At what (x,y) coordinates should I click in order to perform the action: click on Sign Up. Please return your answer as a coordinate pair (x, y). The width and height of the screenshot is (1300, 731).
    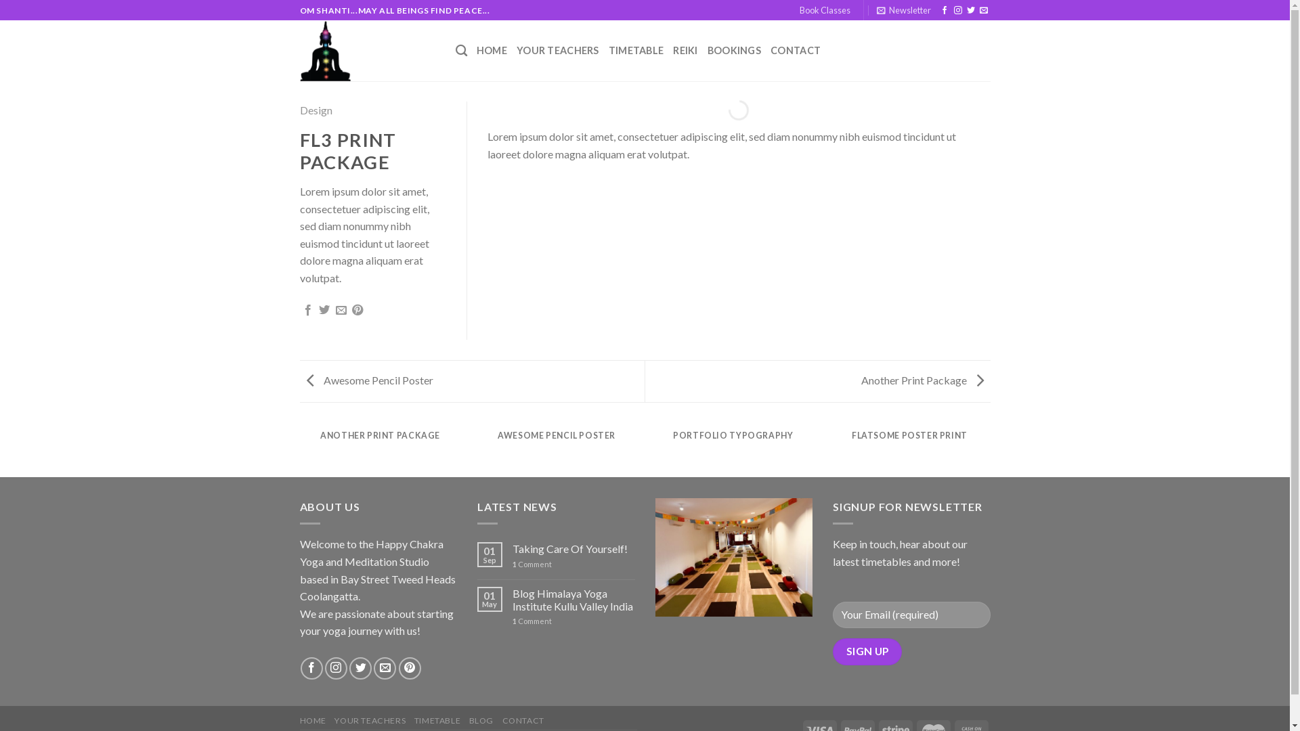
    Looking at the image, I should click on (867, 651).